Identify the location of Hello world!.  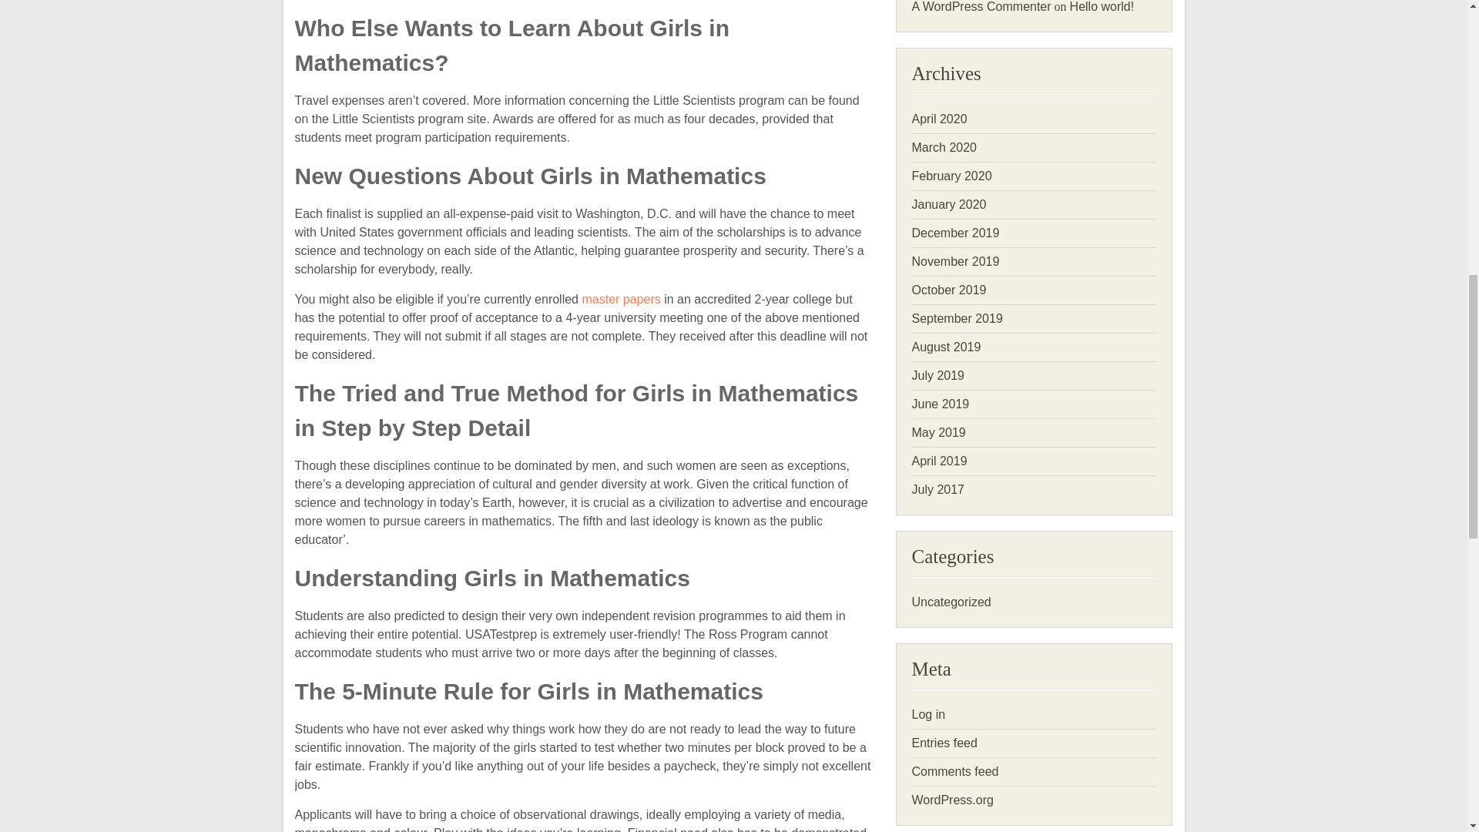
(1102, 6).